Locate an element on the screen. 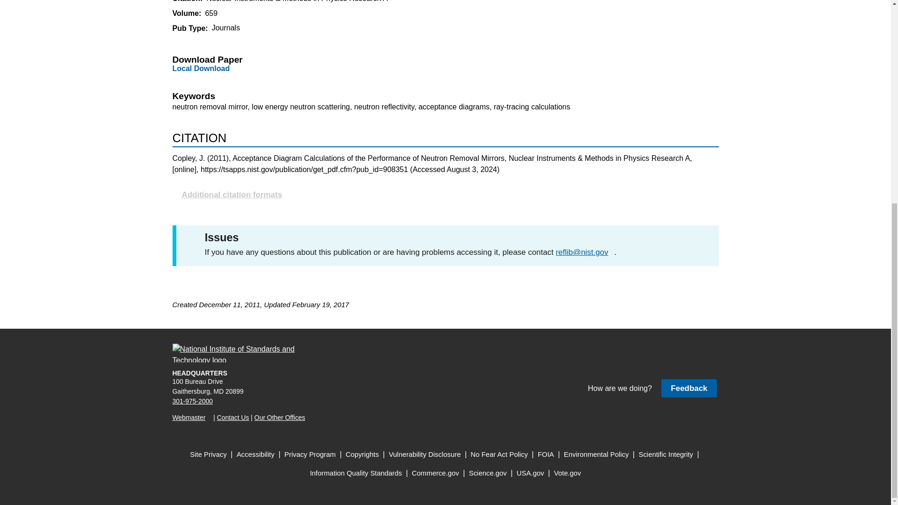  Local Download is located at coordinates (201, 68).